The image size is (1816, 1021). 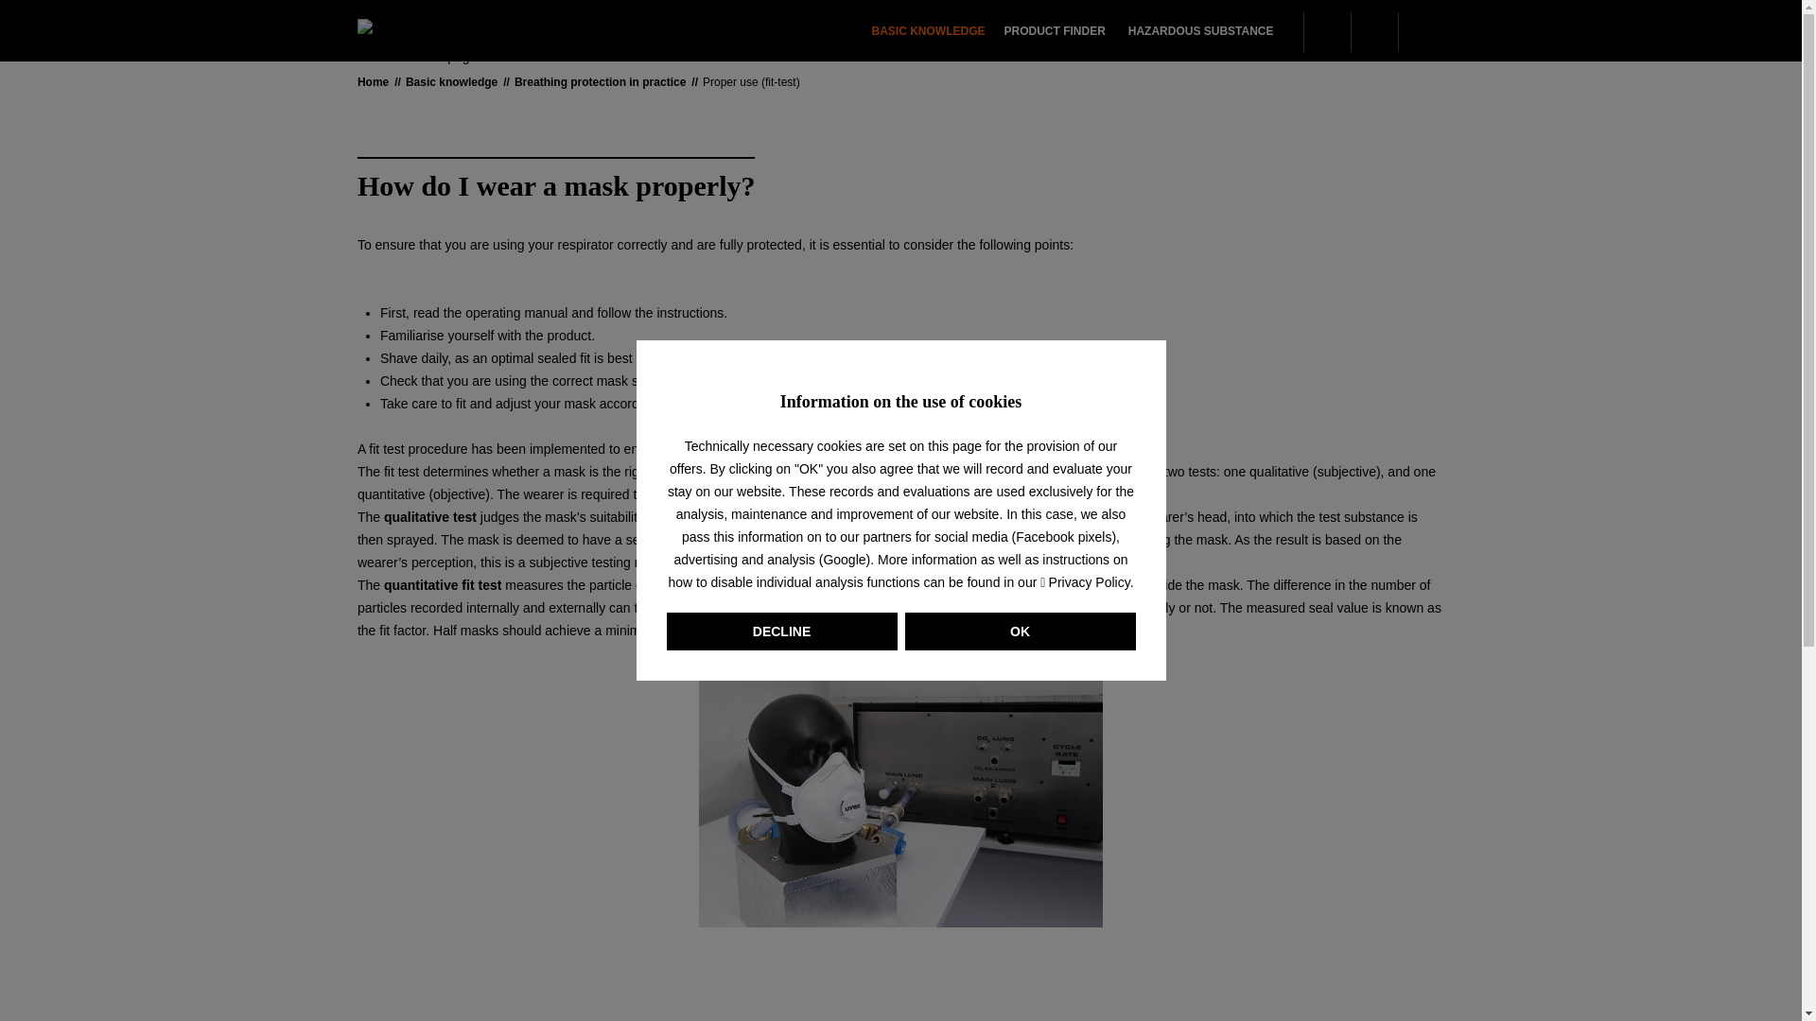 I want to click on DECLINE, so click(x=781, y=632).